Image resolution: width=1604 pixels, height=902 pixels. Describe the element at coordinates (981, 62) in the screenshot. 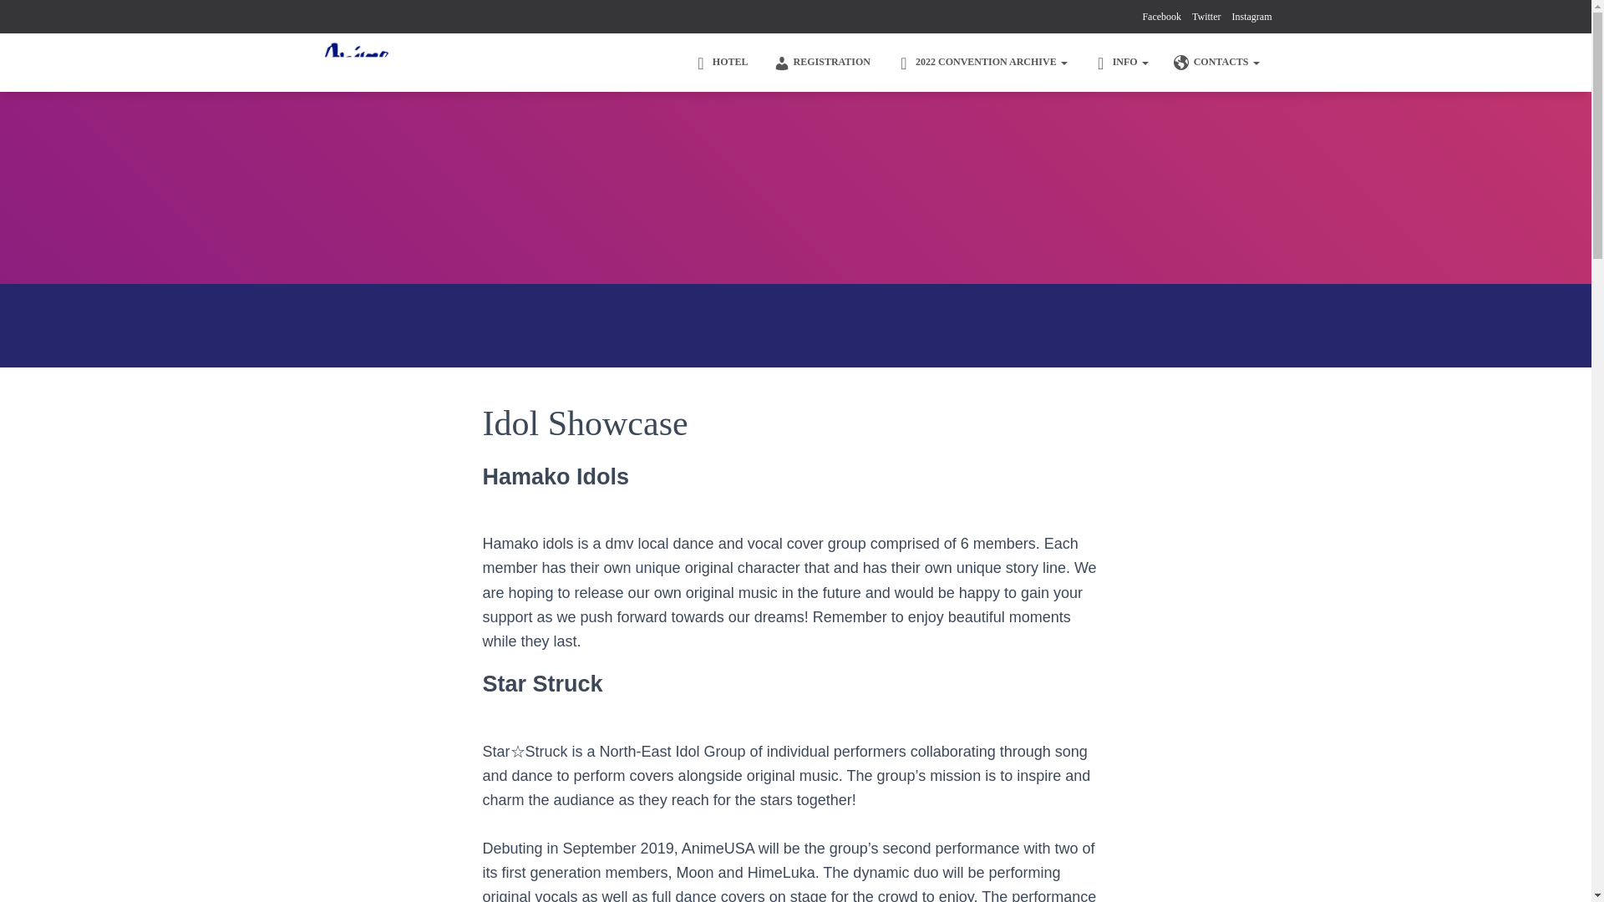

I see `2022 Convention Archive` at that location.